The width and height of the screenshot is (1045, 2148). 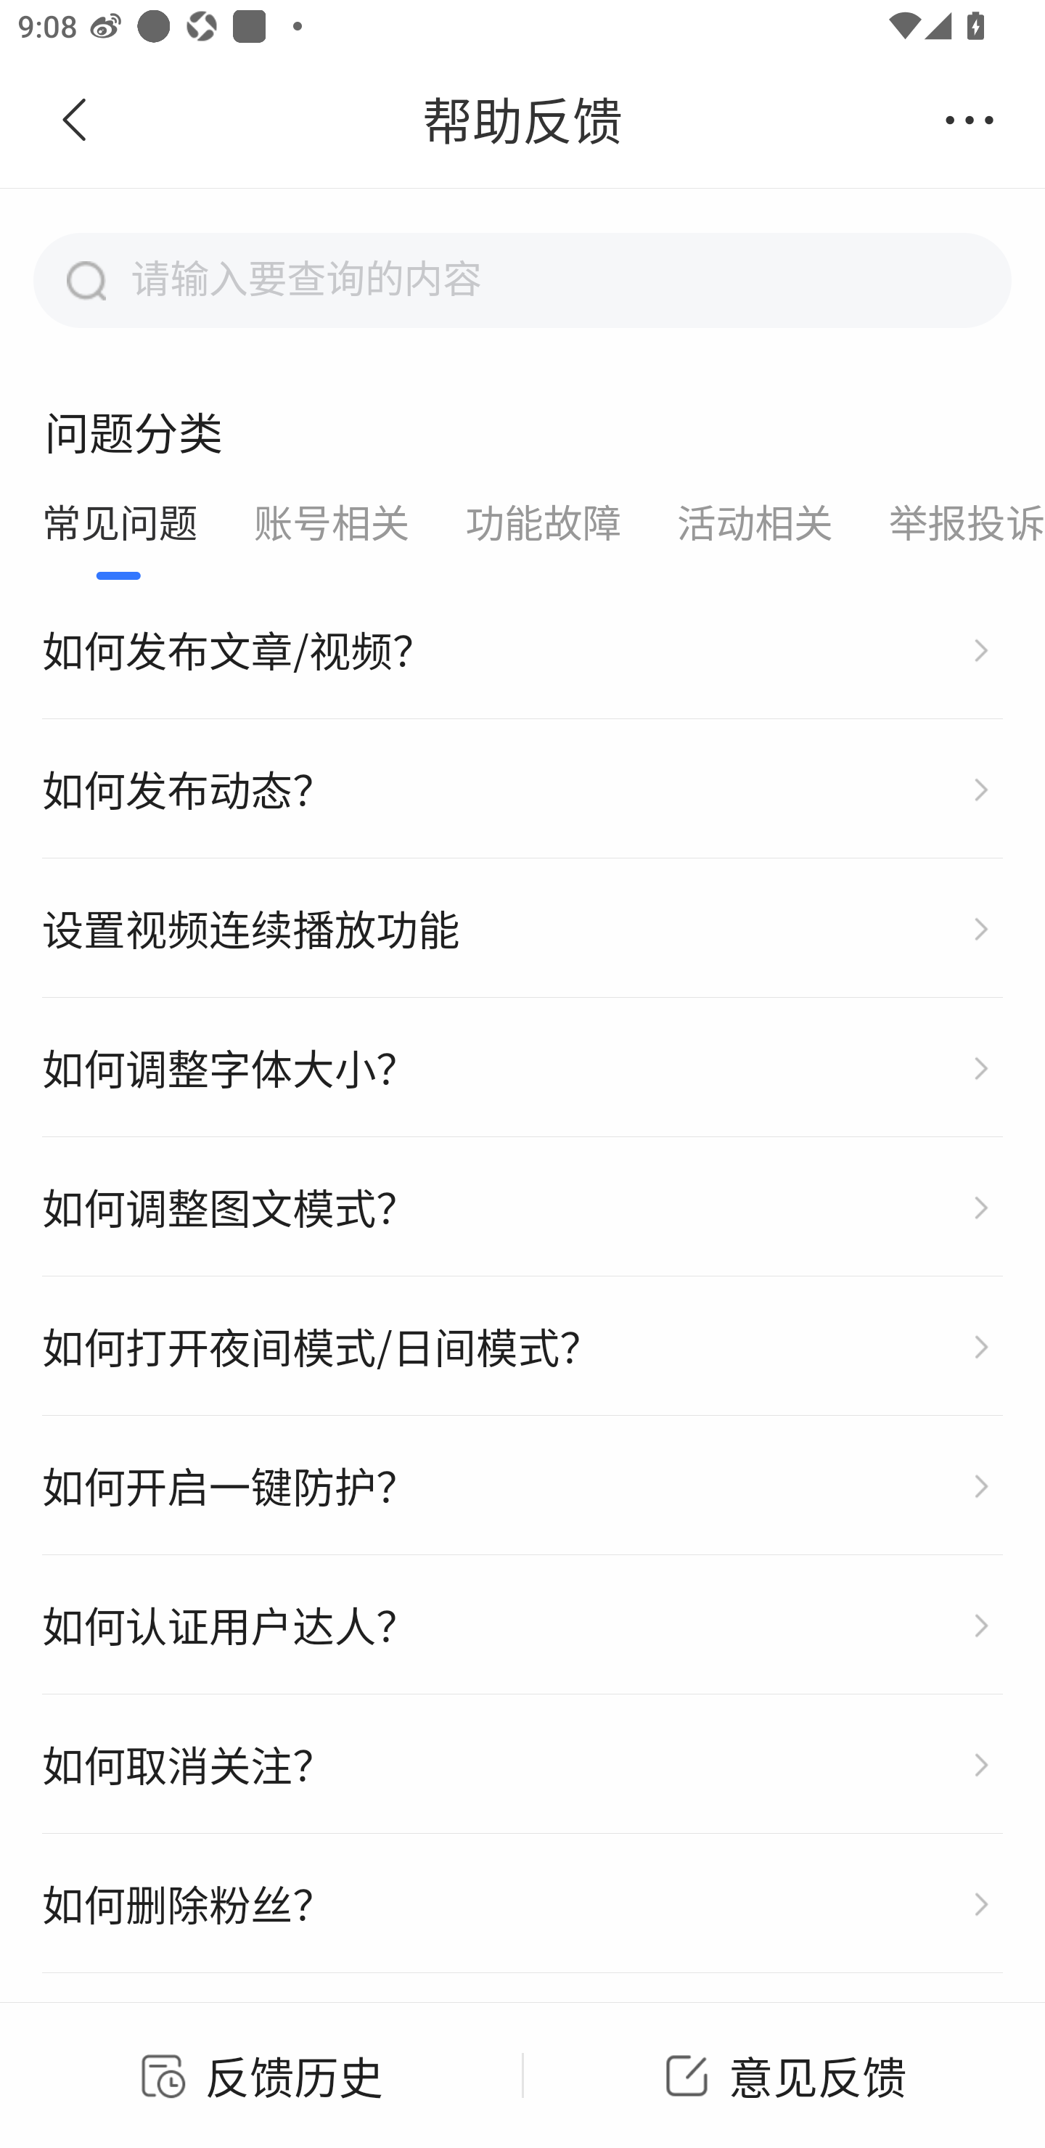 What do you see at coordinates (75, 120) in the screenshot?
I see ` 返回` at bounding box center [75, 120].